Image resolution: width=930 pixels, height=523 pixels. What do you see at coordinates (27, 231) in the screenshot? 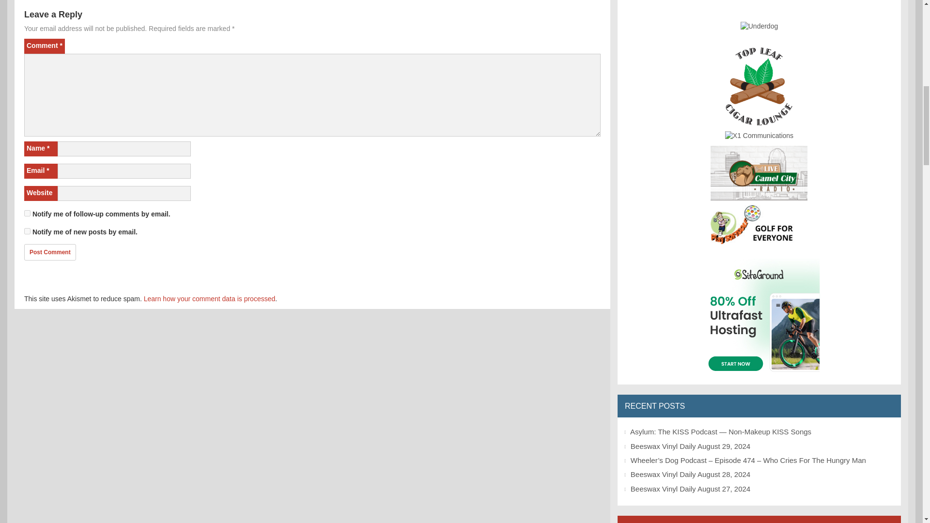
I see `subscribe` at bounding box center [27, 231].